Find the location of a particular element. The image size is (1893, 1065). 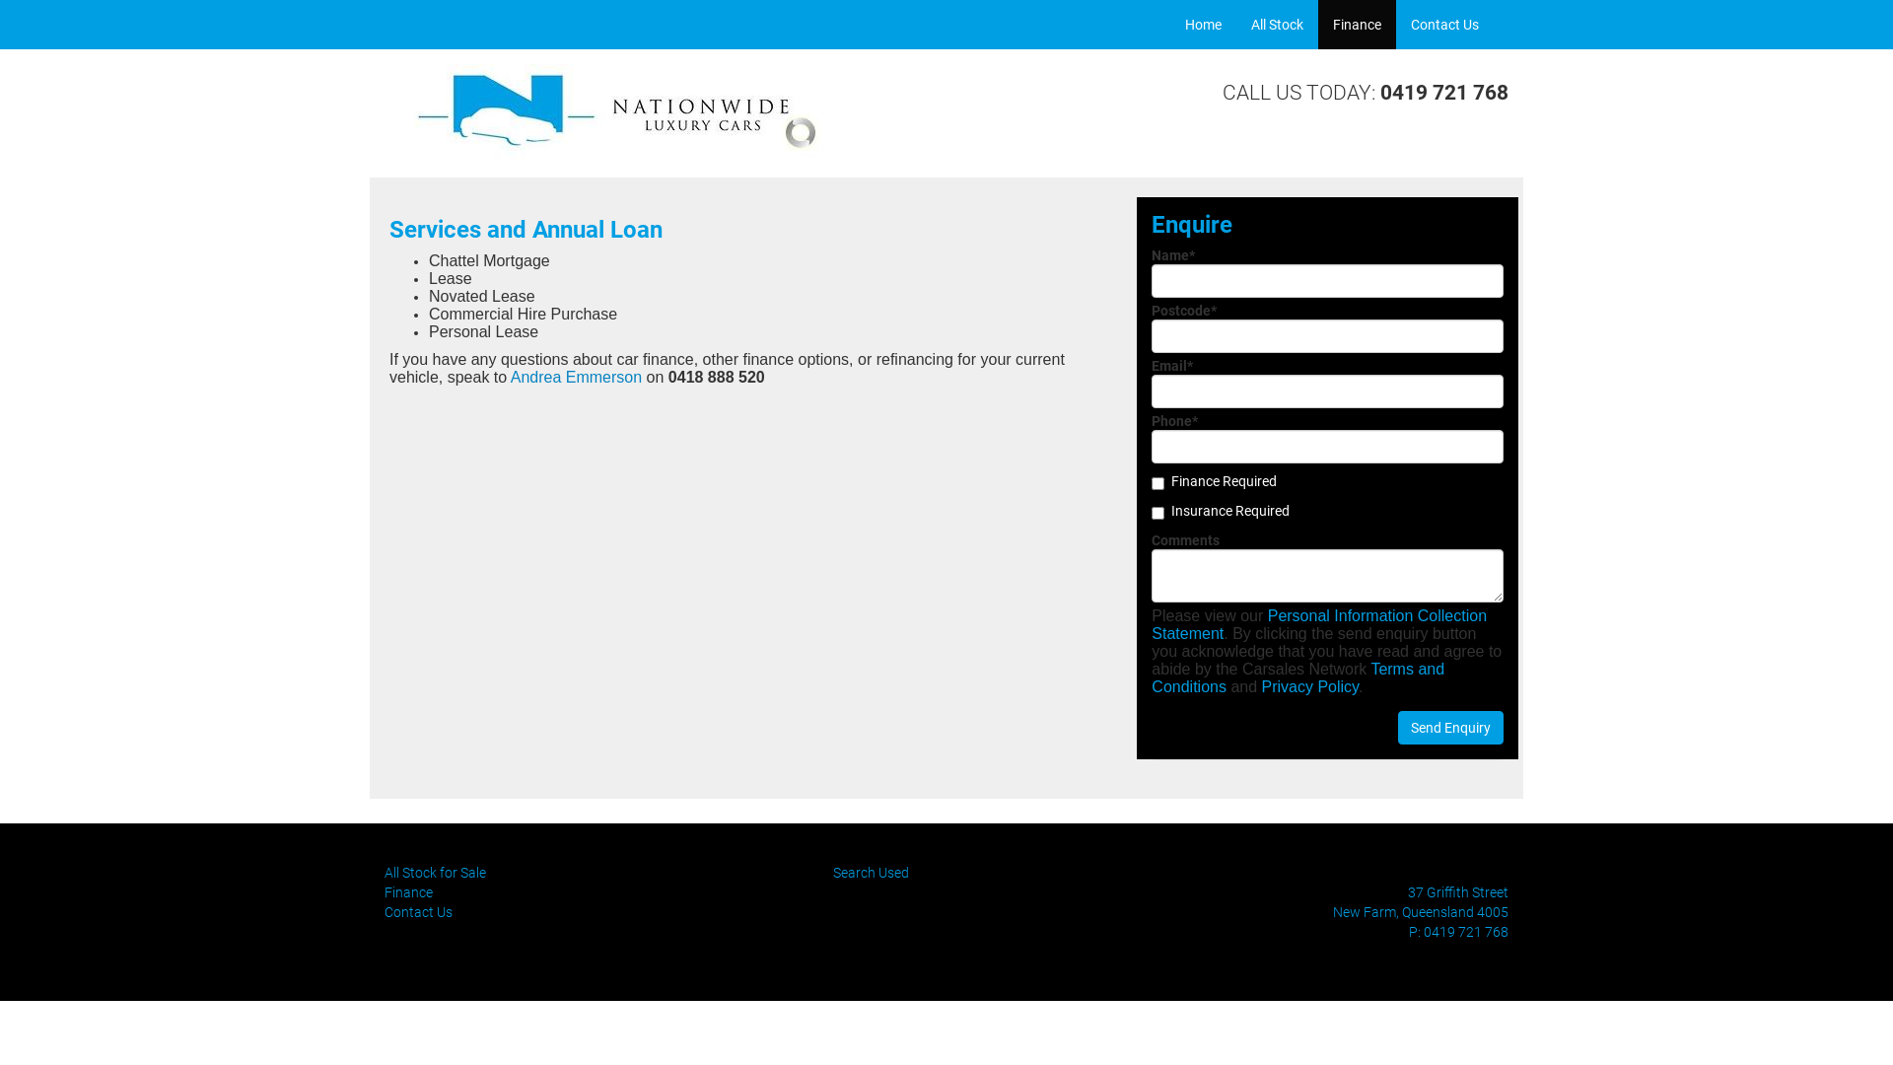

Andrea Emmerson is located at coordinates (576, 377).